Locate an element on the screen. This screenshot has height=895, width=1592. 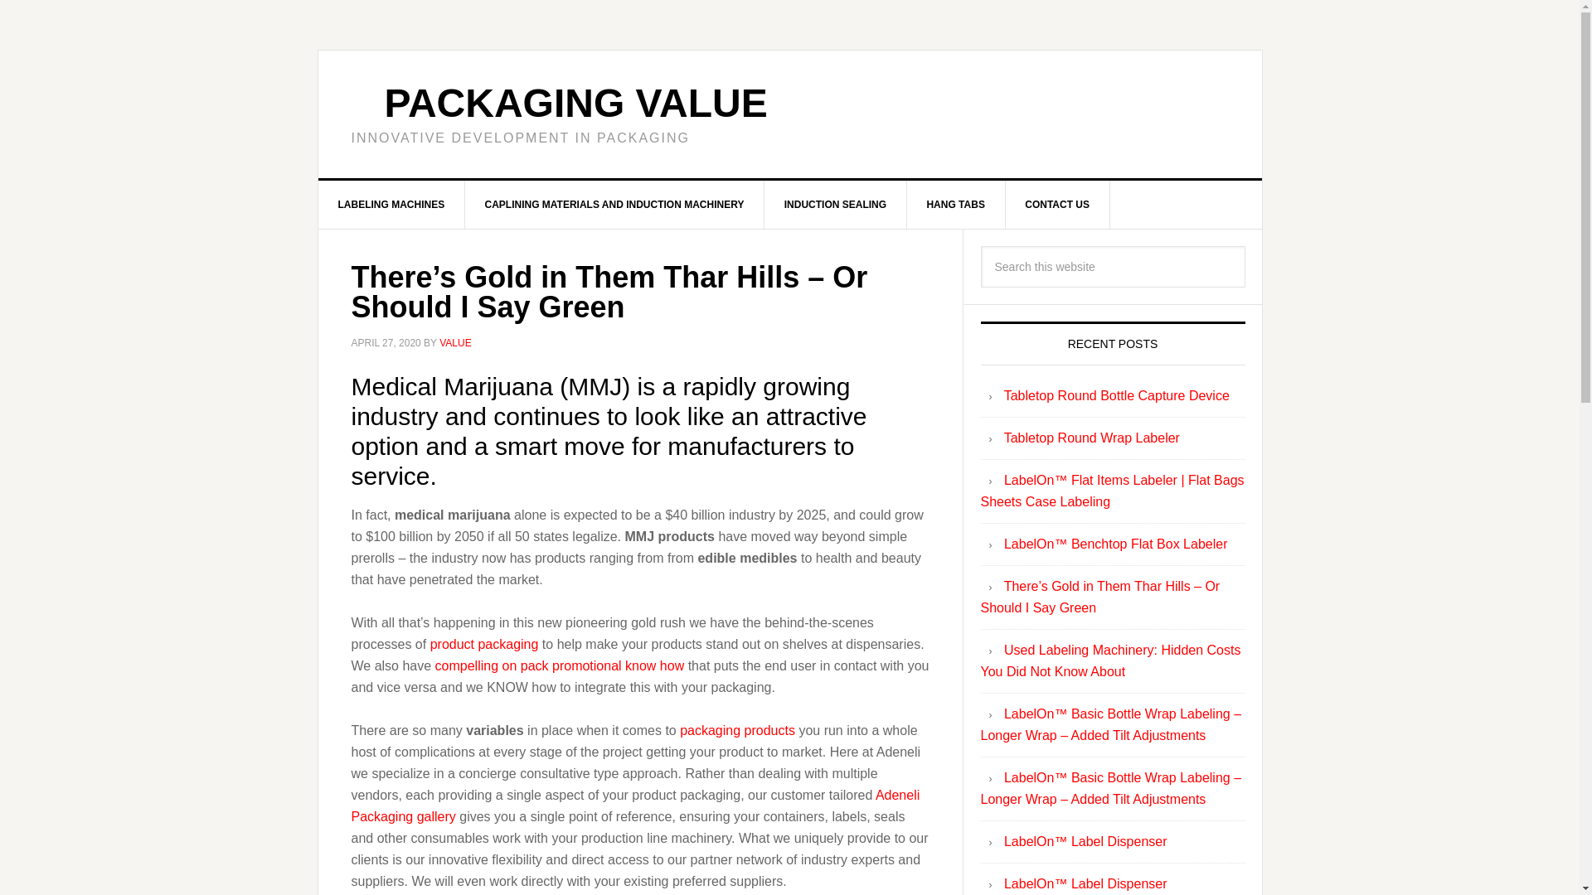
CONTACT US is located at coordinates (1056, 205).